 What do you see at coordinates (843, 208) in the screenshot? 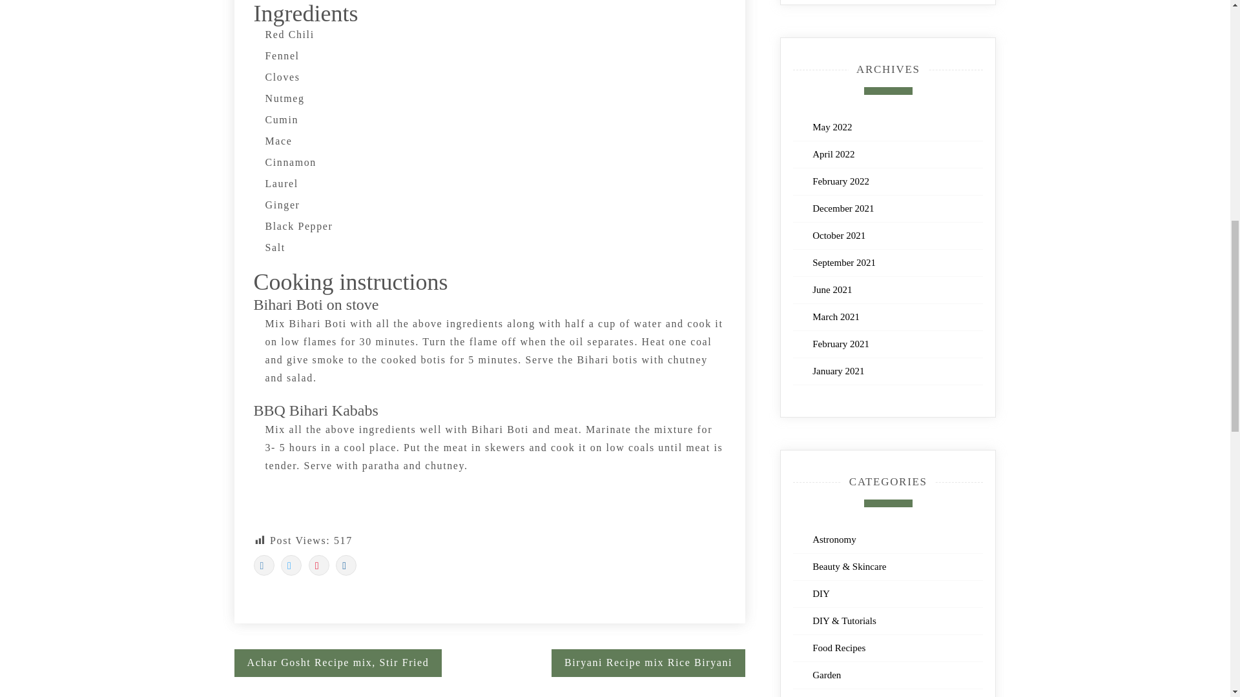
I see `December 2021` at bounding box center [843, 208].